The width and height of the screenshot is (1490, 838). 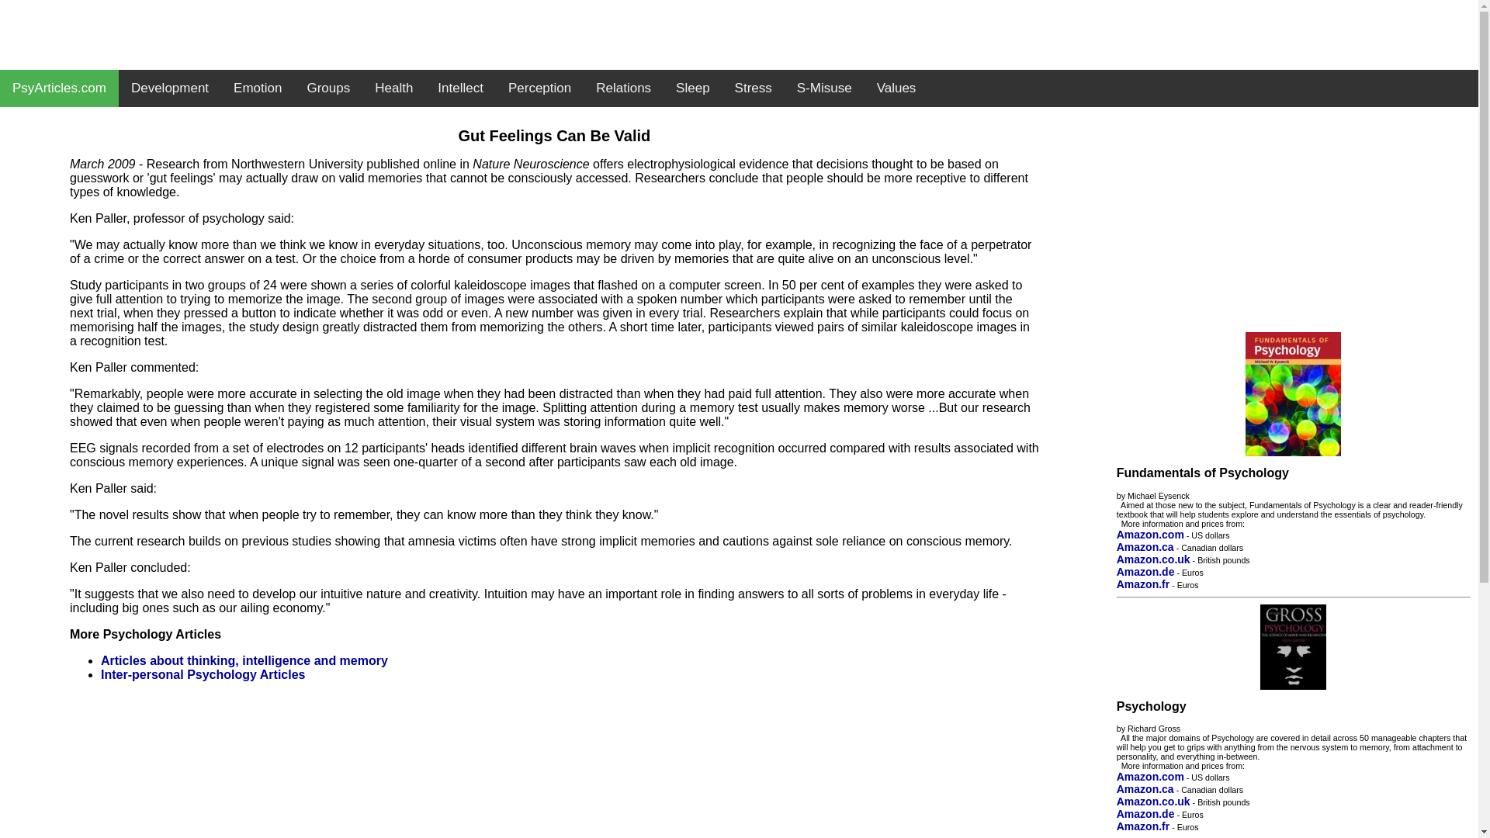 What do you see at coordinates (169, 88) in the screenshot?
I see `Development` at bounding box center [169, 88].